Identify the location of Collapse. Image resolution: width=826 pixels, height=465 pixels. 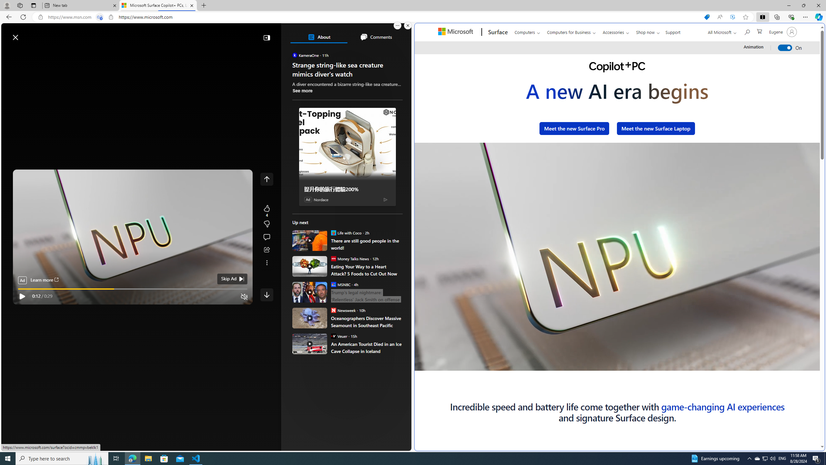
(267, 37).